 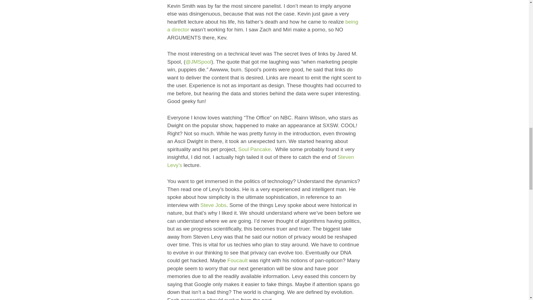 I want to click on Wired magazine's Steven Levy, so click(x=260, y=161).